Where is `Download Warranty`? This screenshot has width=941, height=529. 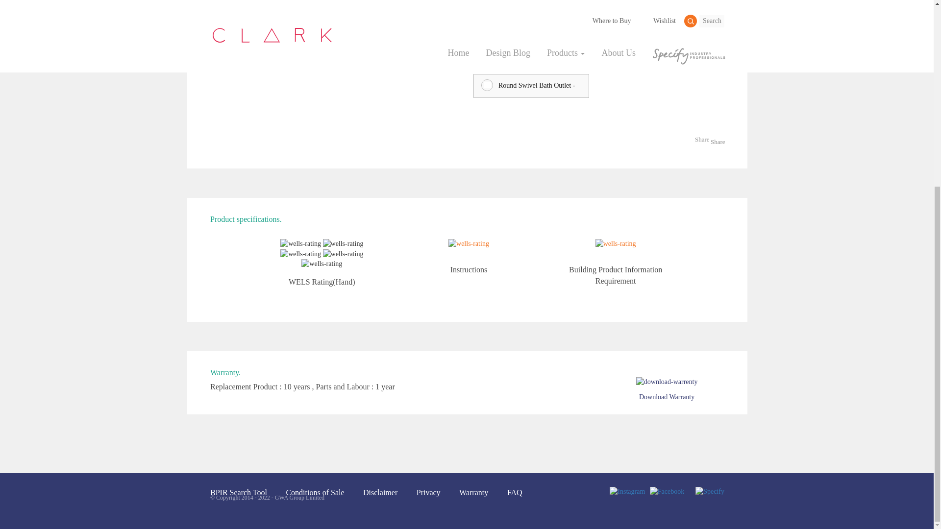
Download Warranty is located at coordinates (667, 389).